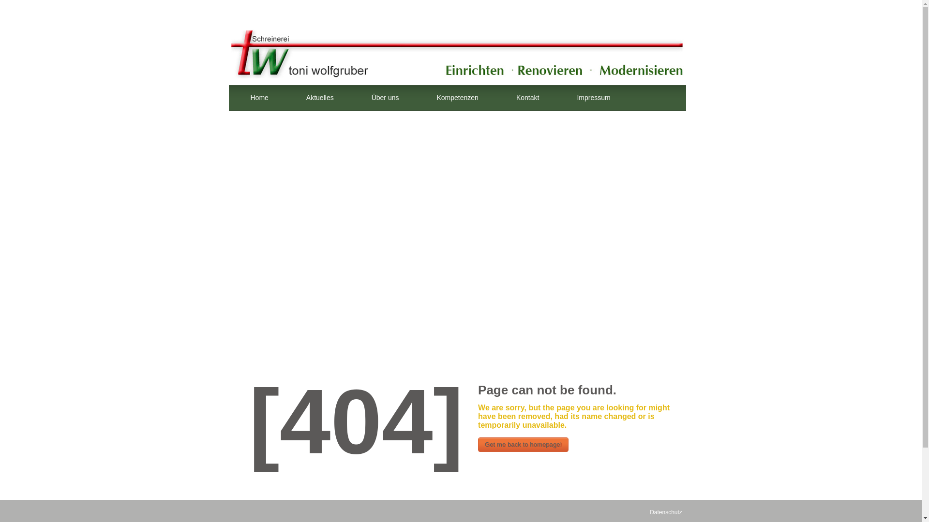 This screenshot has width=929, height=522. Describe the element at coordinates (527, 98) in the screenshot. I see `Kontakt` at that location.